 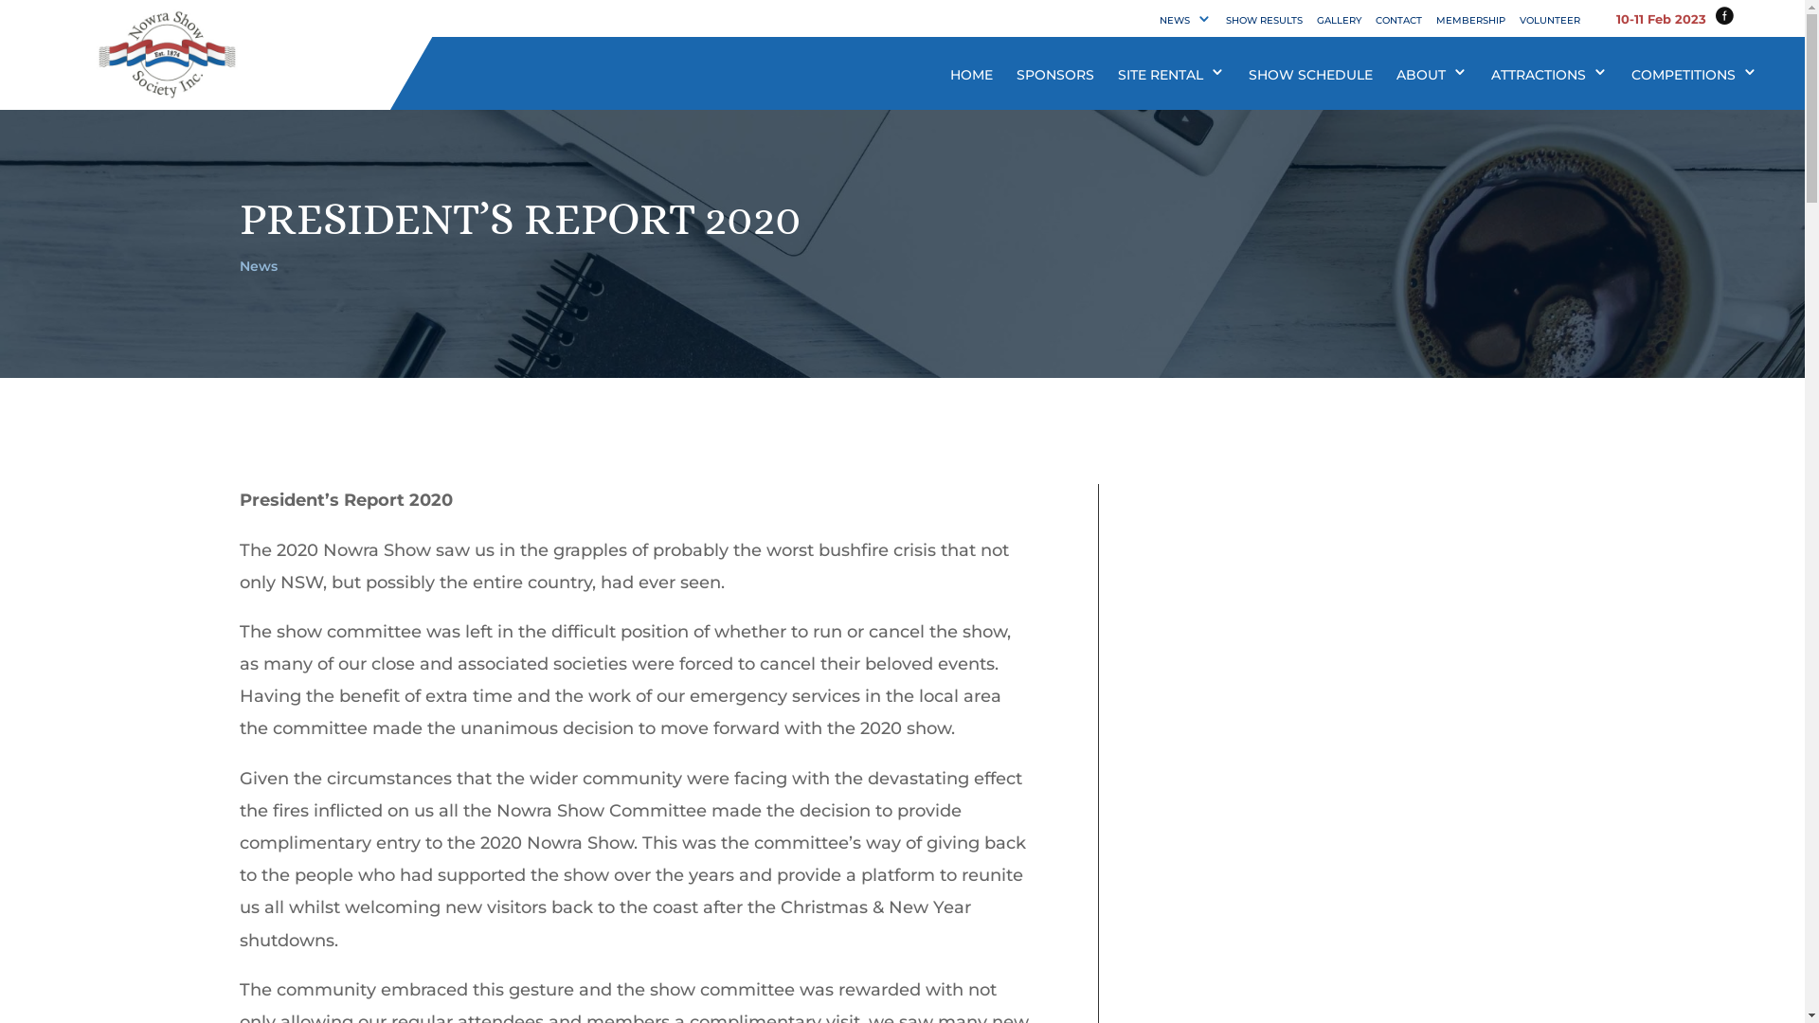 I want to click on NEWS, so click(x=1175, y=21).